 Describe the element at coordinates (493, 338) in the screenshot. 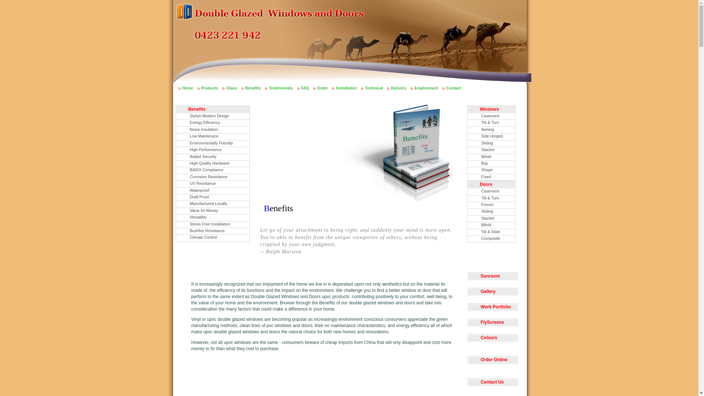

I see `Colours` at that location.